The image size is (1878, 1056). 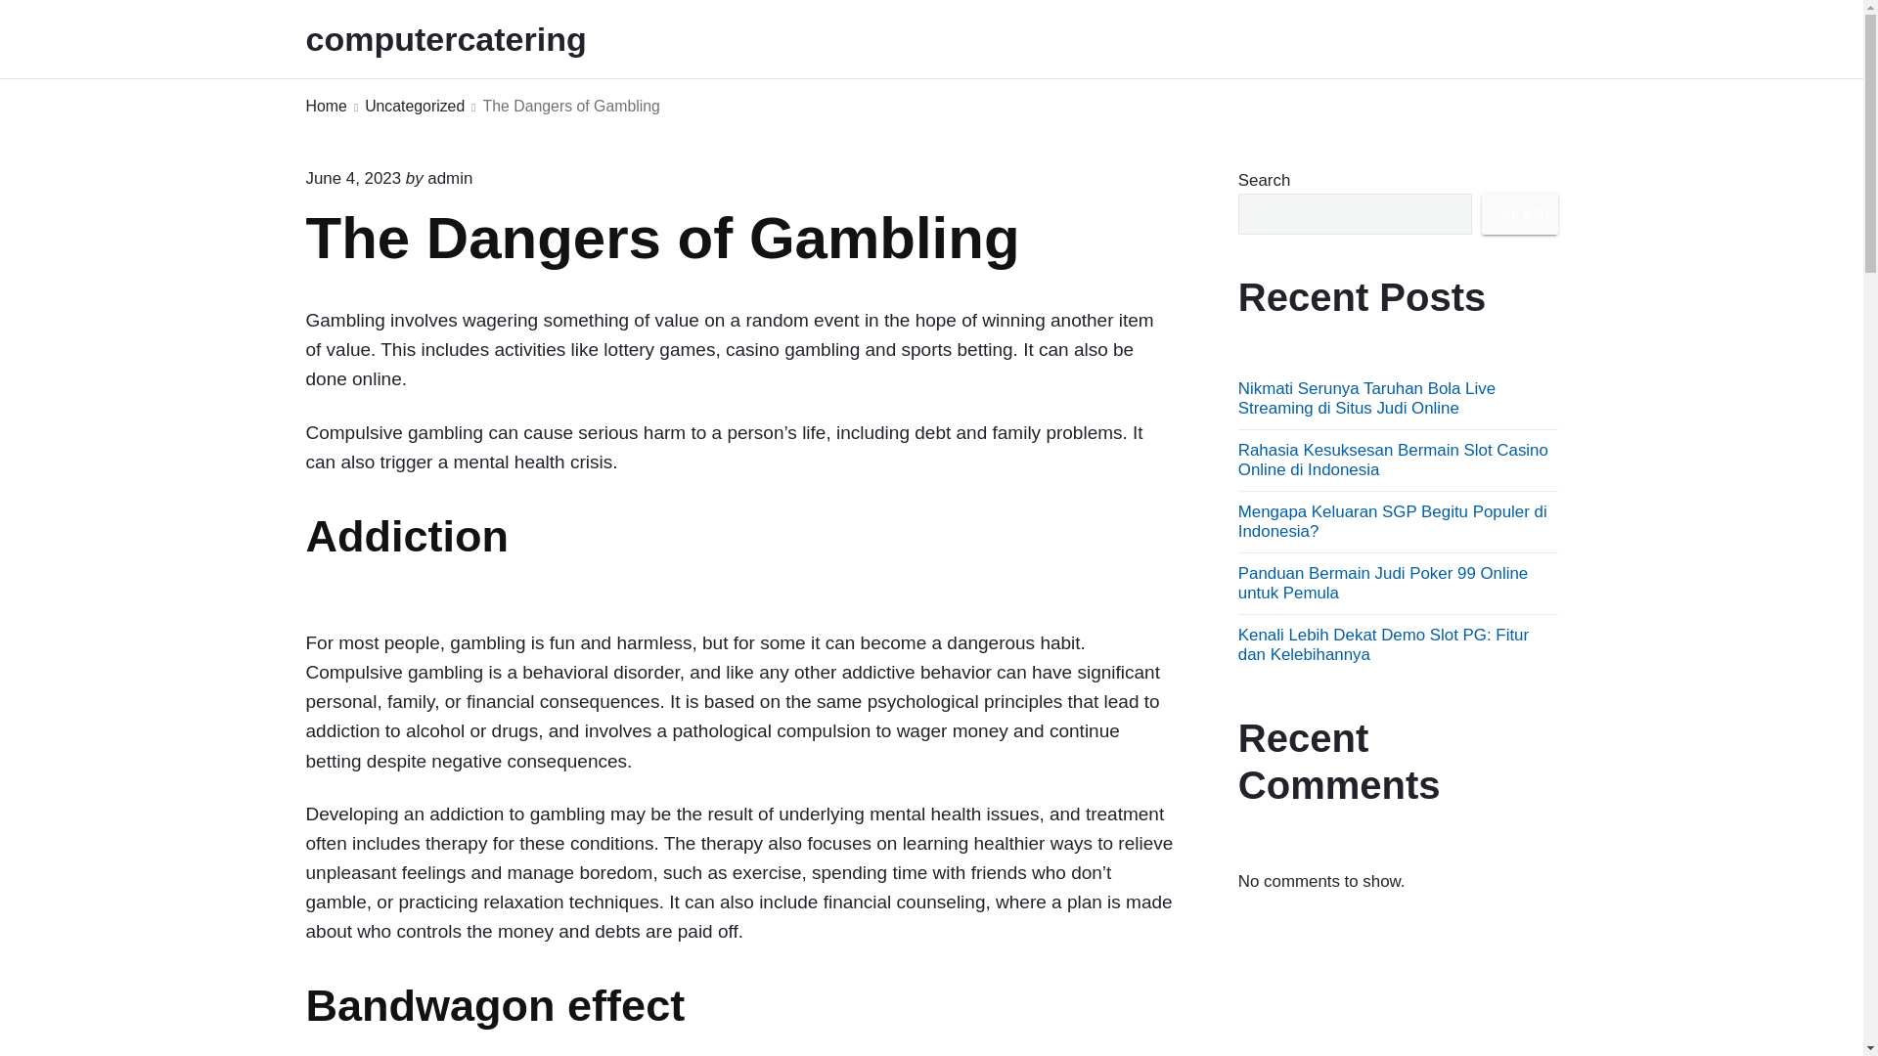 I want to click on Rahasia Kesuksesan Bermain Slot Casino Online di Indonesia, so click(x=1393, y=460).